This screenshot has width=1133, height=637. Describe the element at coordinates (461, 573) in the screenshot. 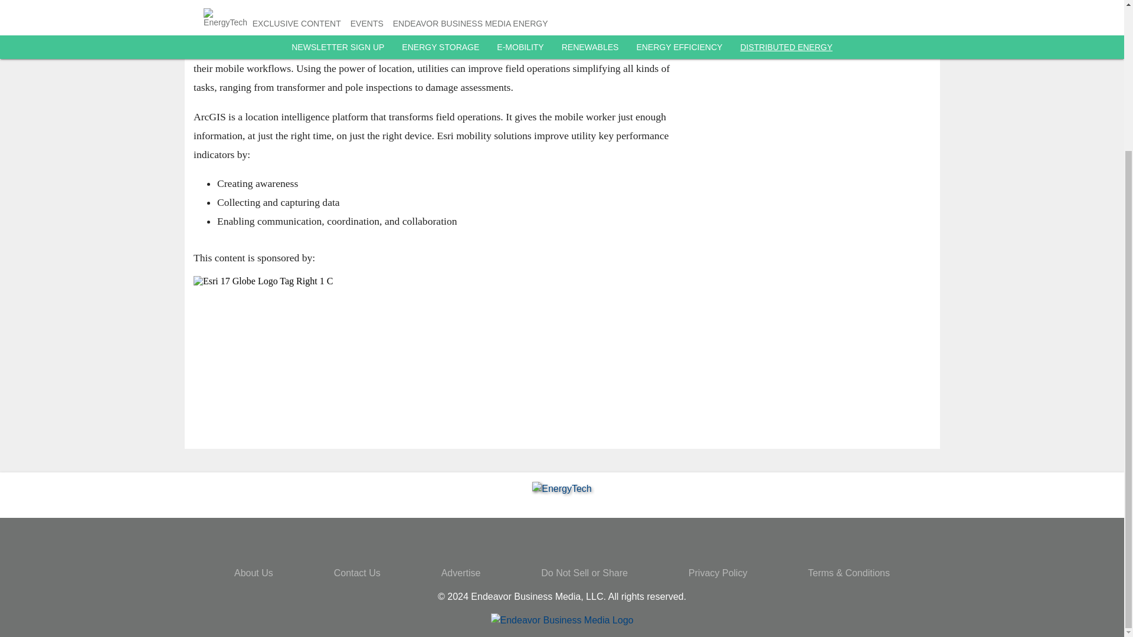

I see `Advertise` at that location.